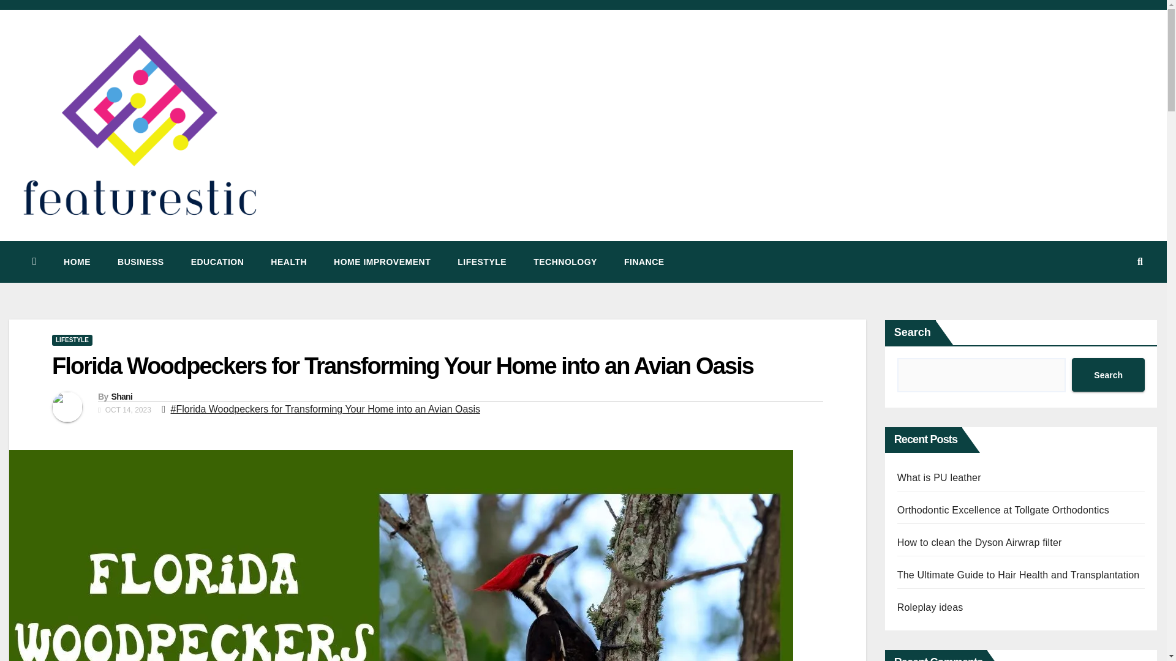  Describe the element at coordinates (288, 261) in the screenshot. I see `HEALTH` at that location.